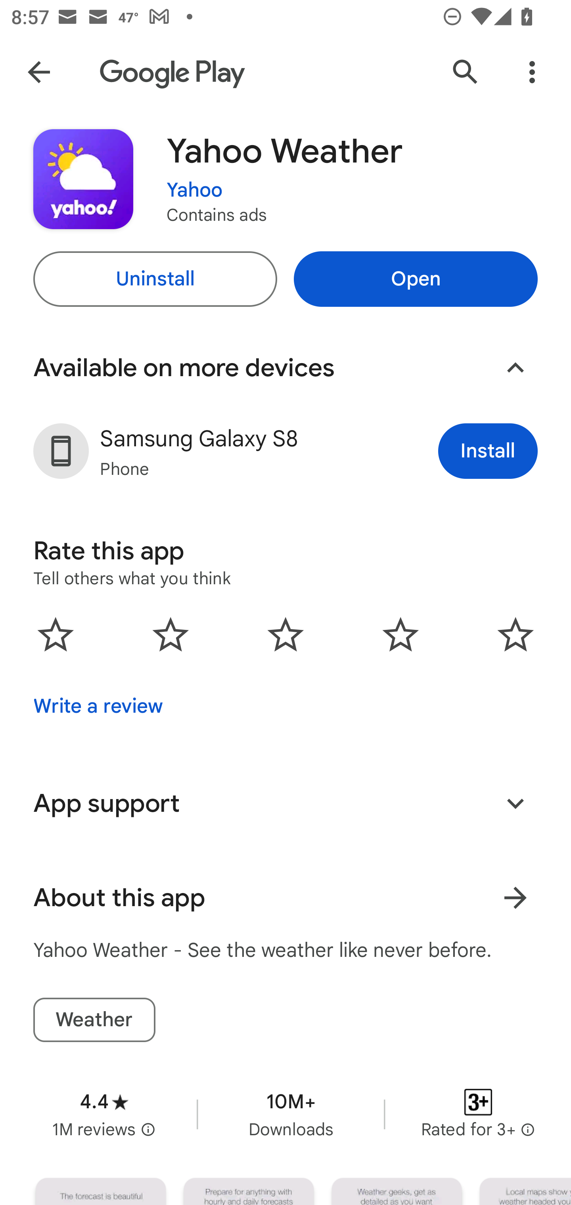  Describe the element at coordinates (416, 279) in the screenshot. I see `Open` at that location.